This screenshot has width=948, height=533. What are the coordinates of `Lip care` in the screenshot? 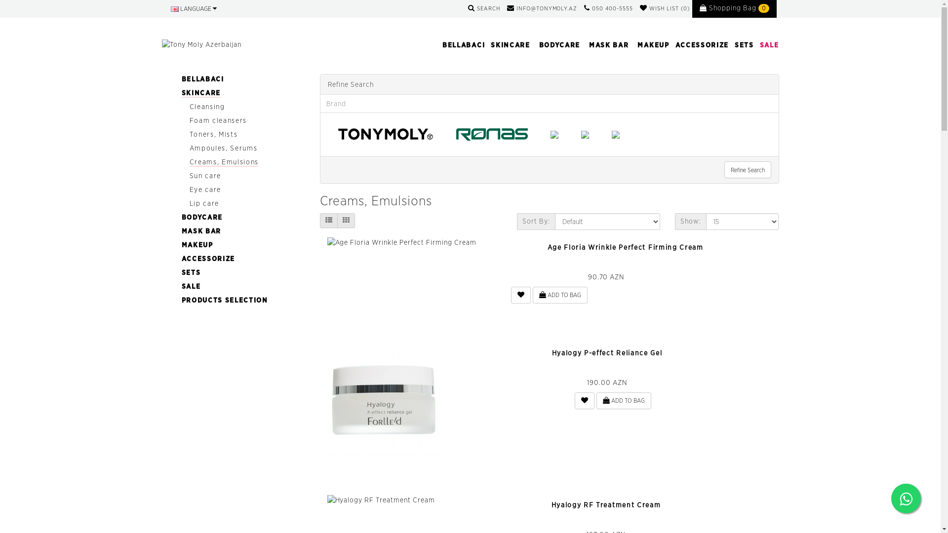 It's located at (204, 203).